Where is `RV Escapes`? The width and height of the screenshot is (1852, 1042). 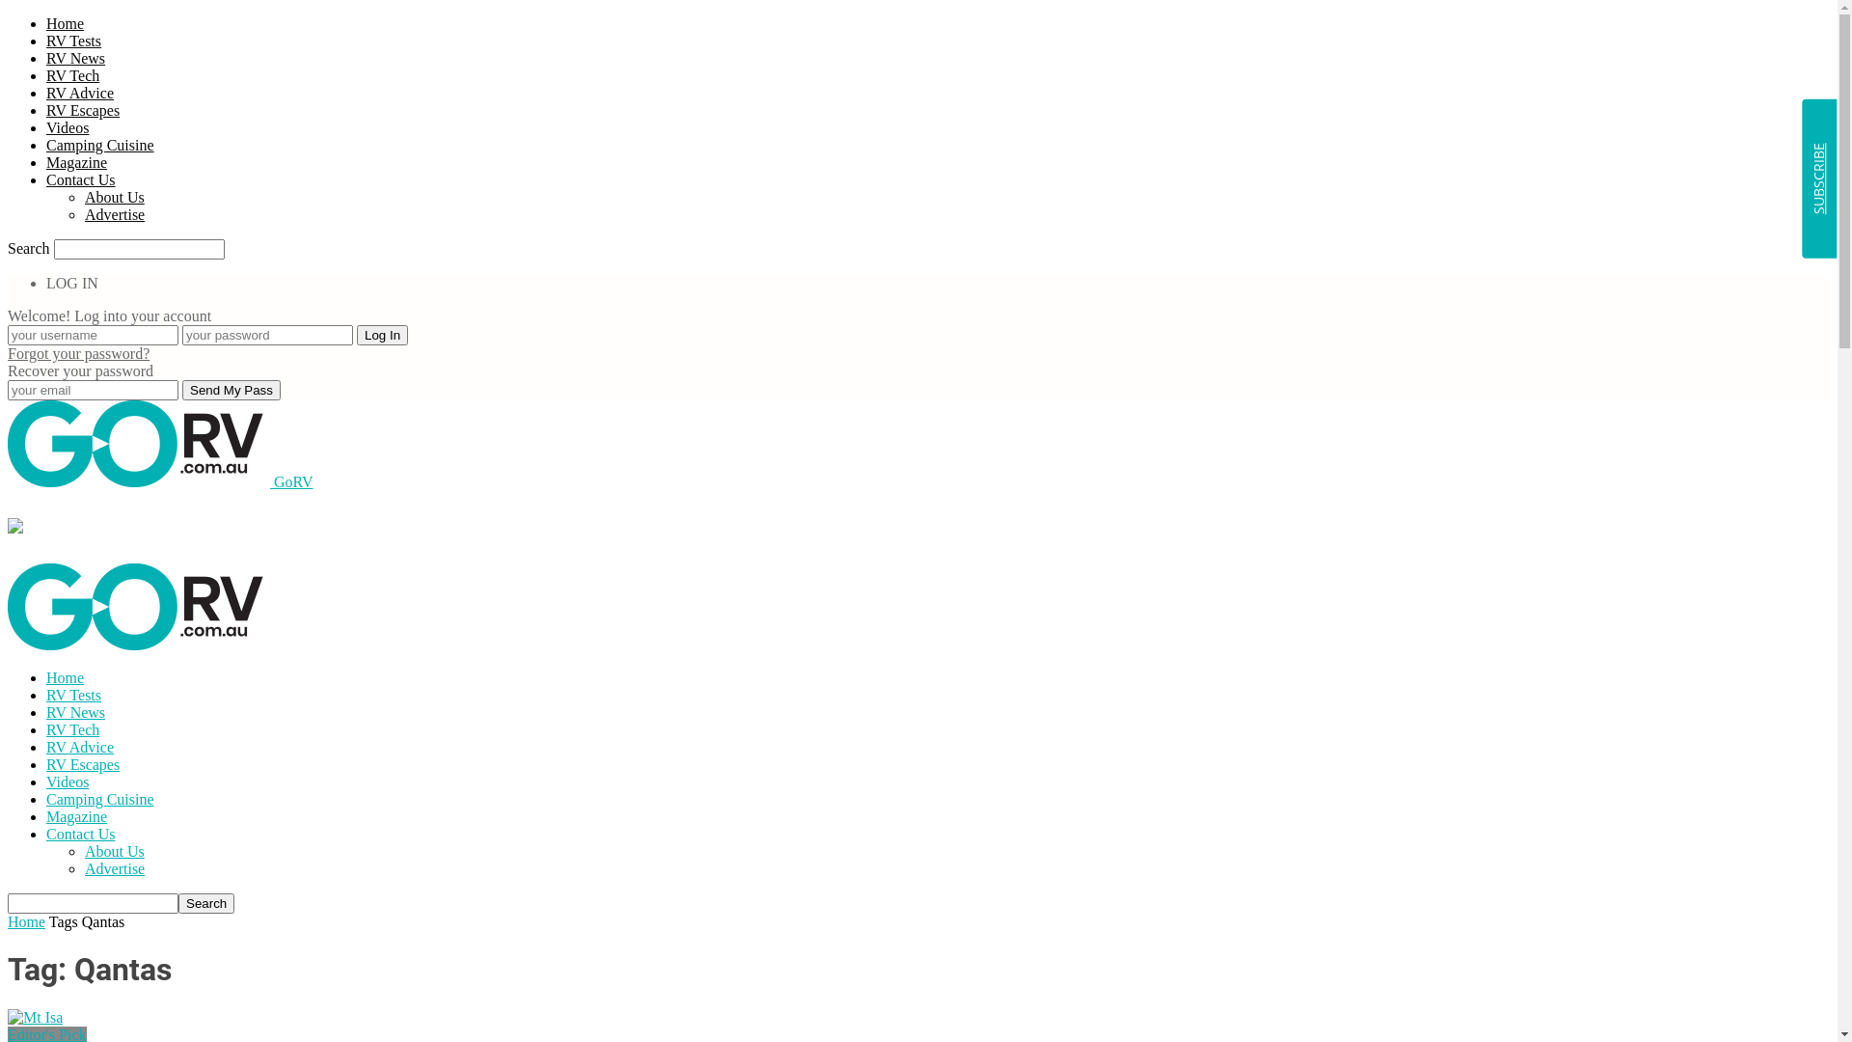 RV Escapes is located at coordinates (83, 110).